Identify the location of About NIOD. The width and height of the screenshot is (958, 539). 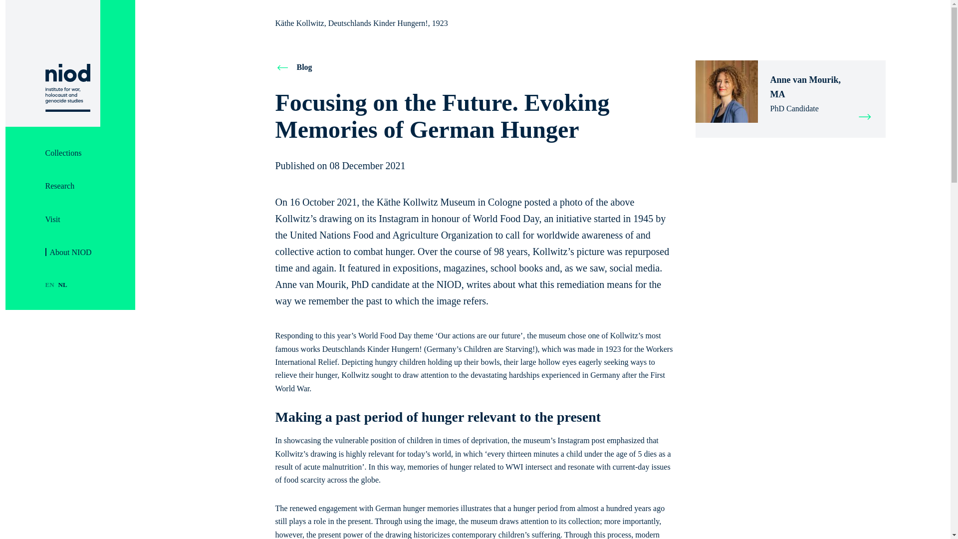
(68, 253).